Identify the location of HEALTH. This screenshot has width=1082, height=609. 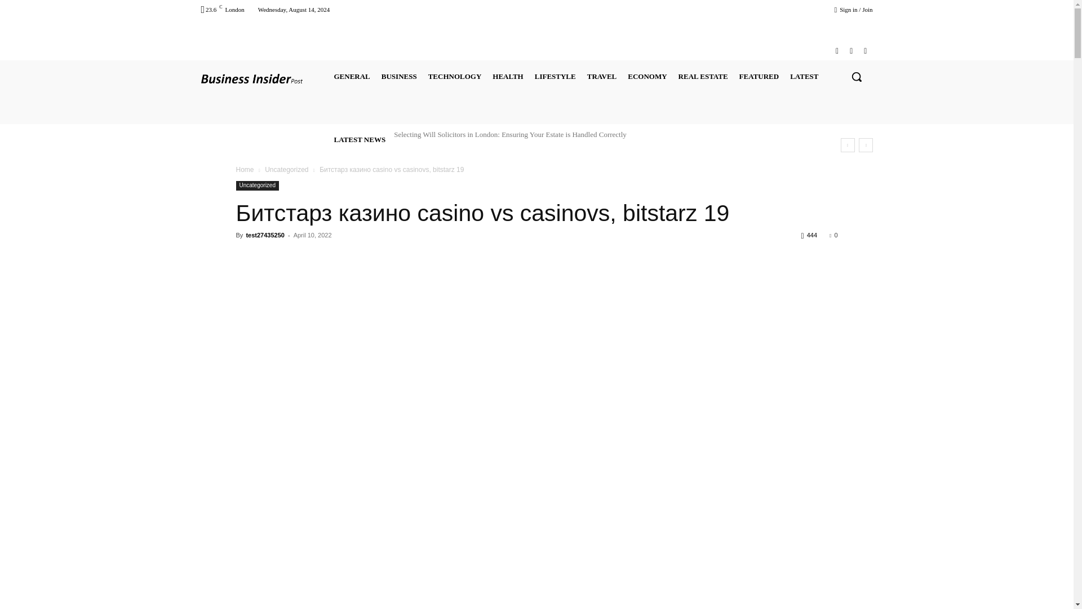
(507, 77).